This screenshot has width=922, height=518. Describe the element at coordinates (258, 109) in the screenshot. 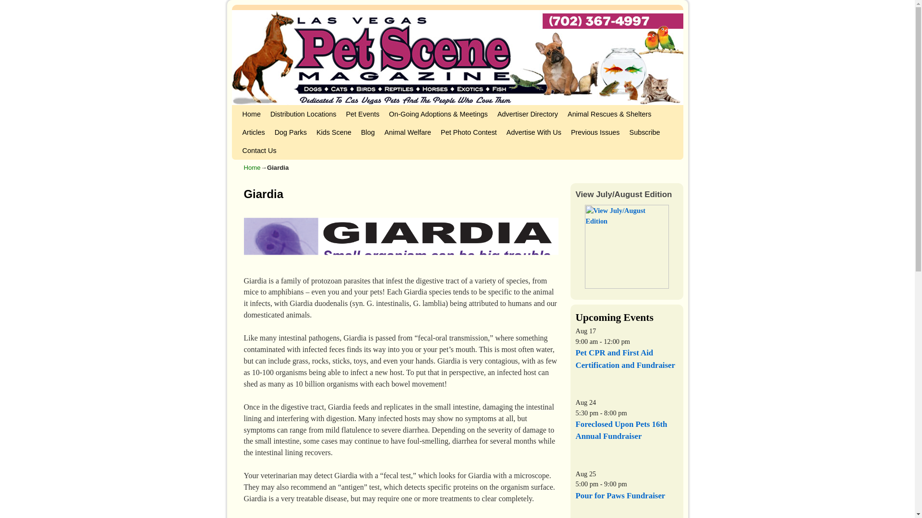

I see `Skip to primary content` at that location.